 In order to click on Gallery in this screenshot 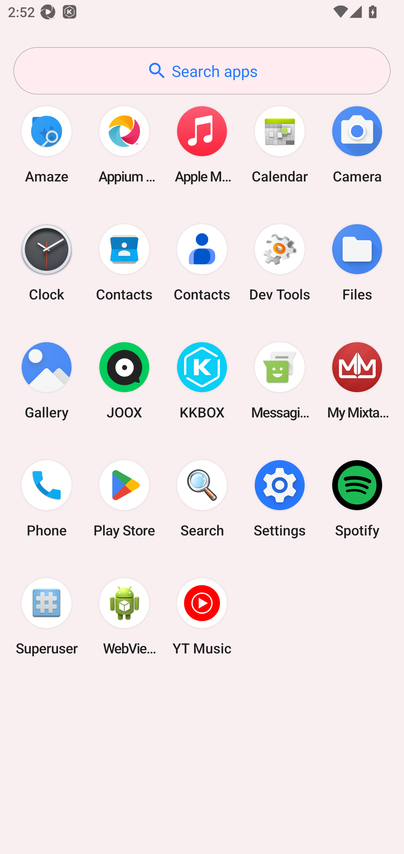, I will do `click(47, 381)`.